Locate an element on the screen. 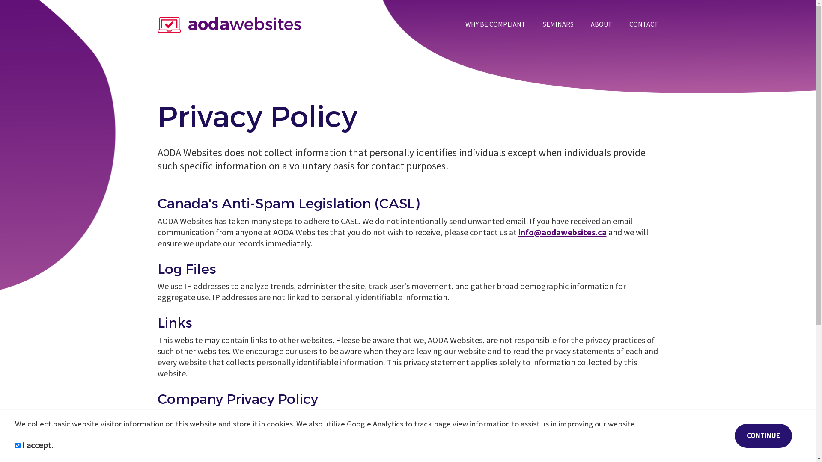 This screenshot has height=462, width=822. CONTACT is located at coordinates (644, 24).